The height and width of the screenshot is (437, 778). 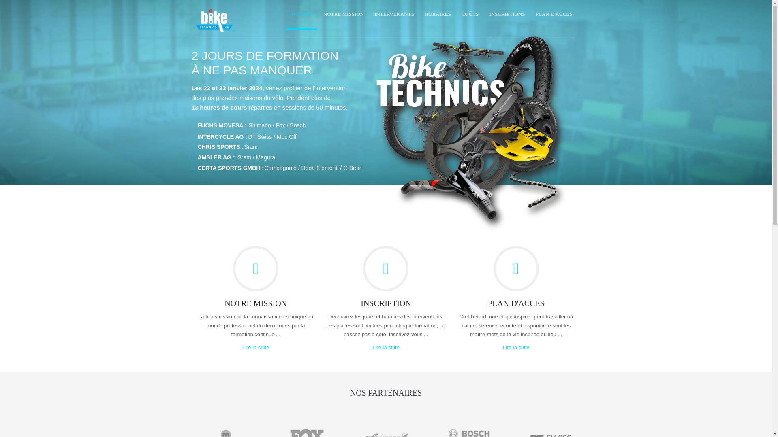 I want to click on INSCRIPTIONS, so click(x=507, y=15).